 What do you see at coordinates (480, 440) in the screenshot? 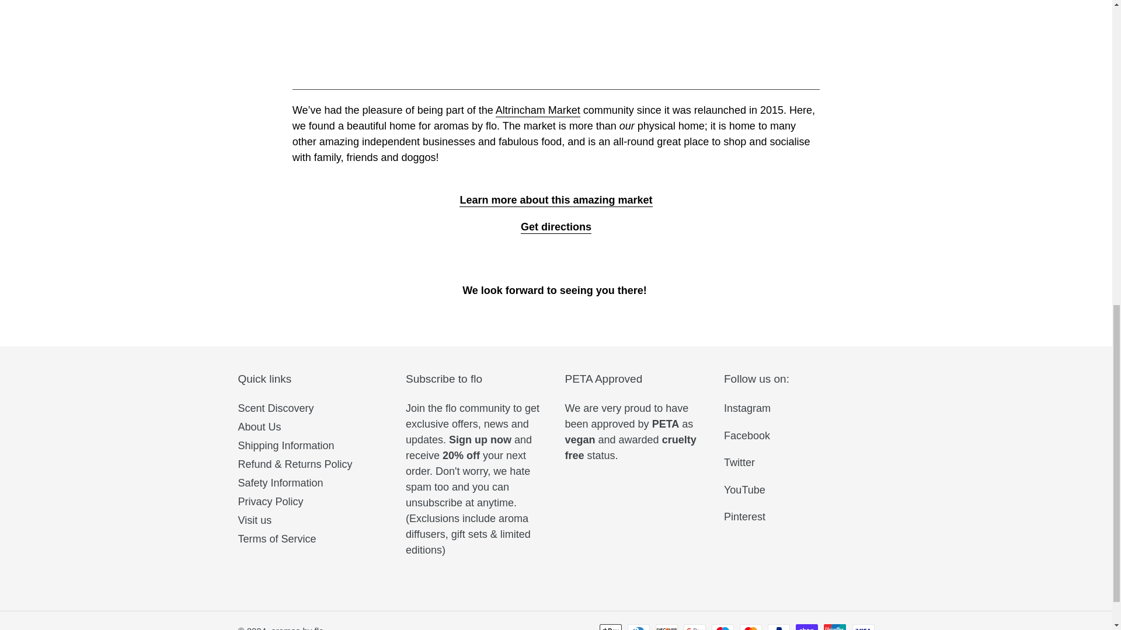
I see `subscribe` at bounding box center [480, 440].